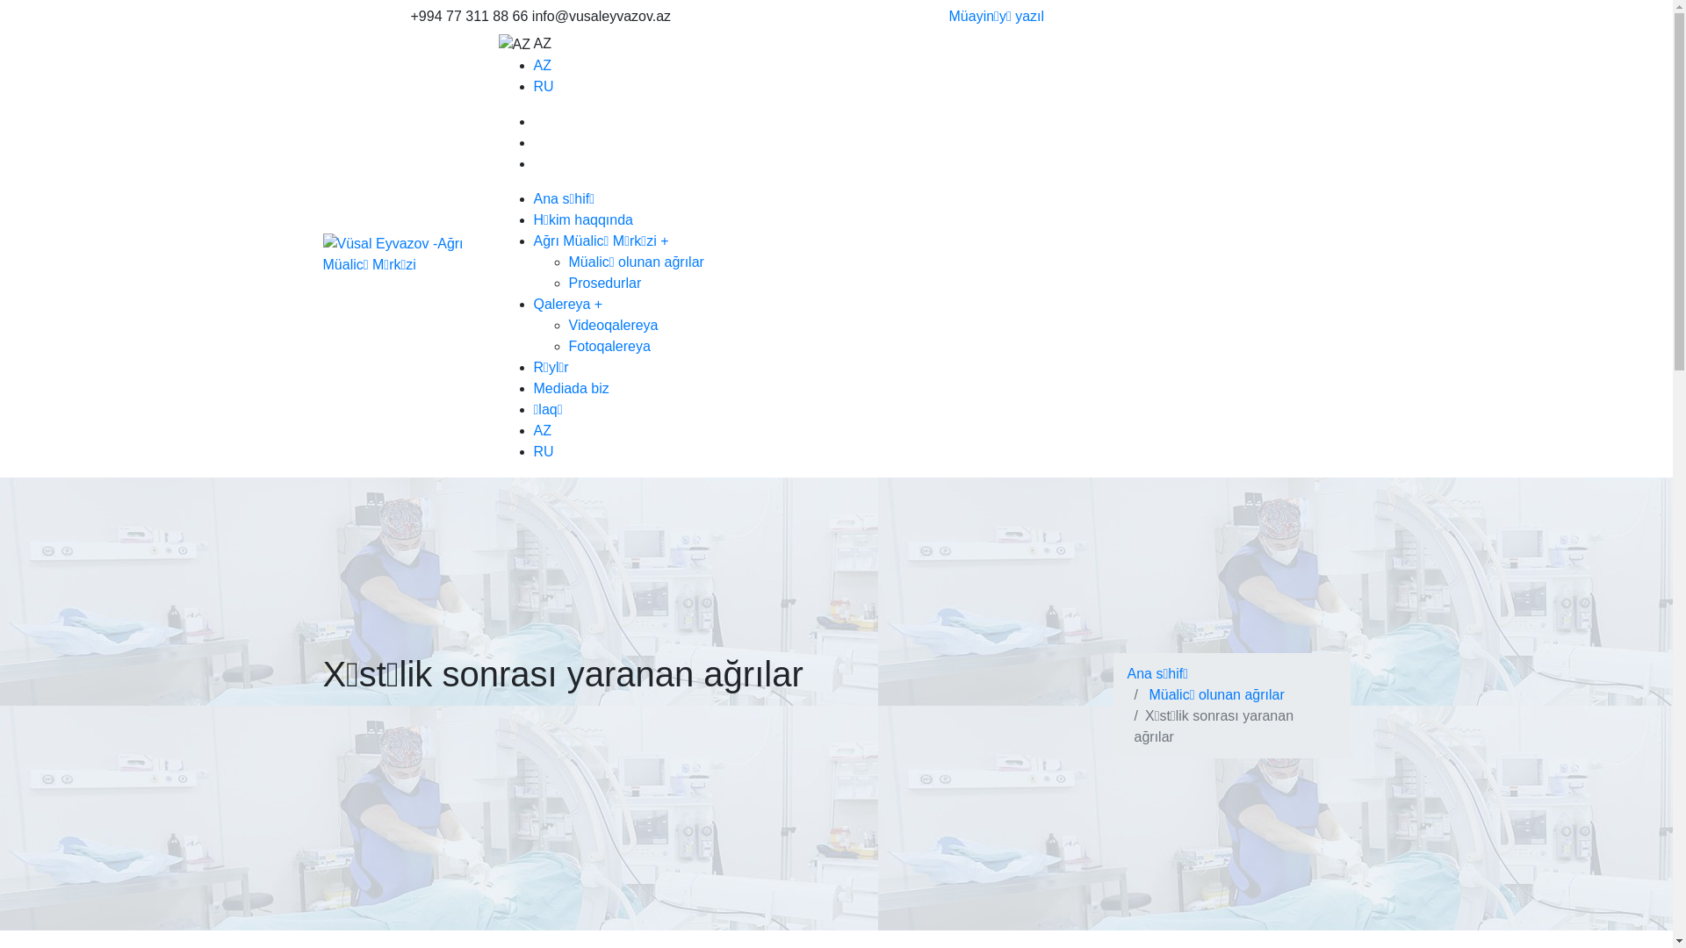  What do you see at coordinates (569, 304) in the screenshot?
I see `Qalereya +` at bounding box center [569, 304].